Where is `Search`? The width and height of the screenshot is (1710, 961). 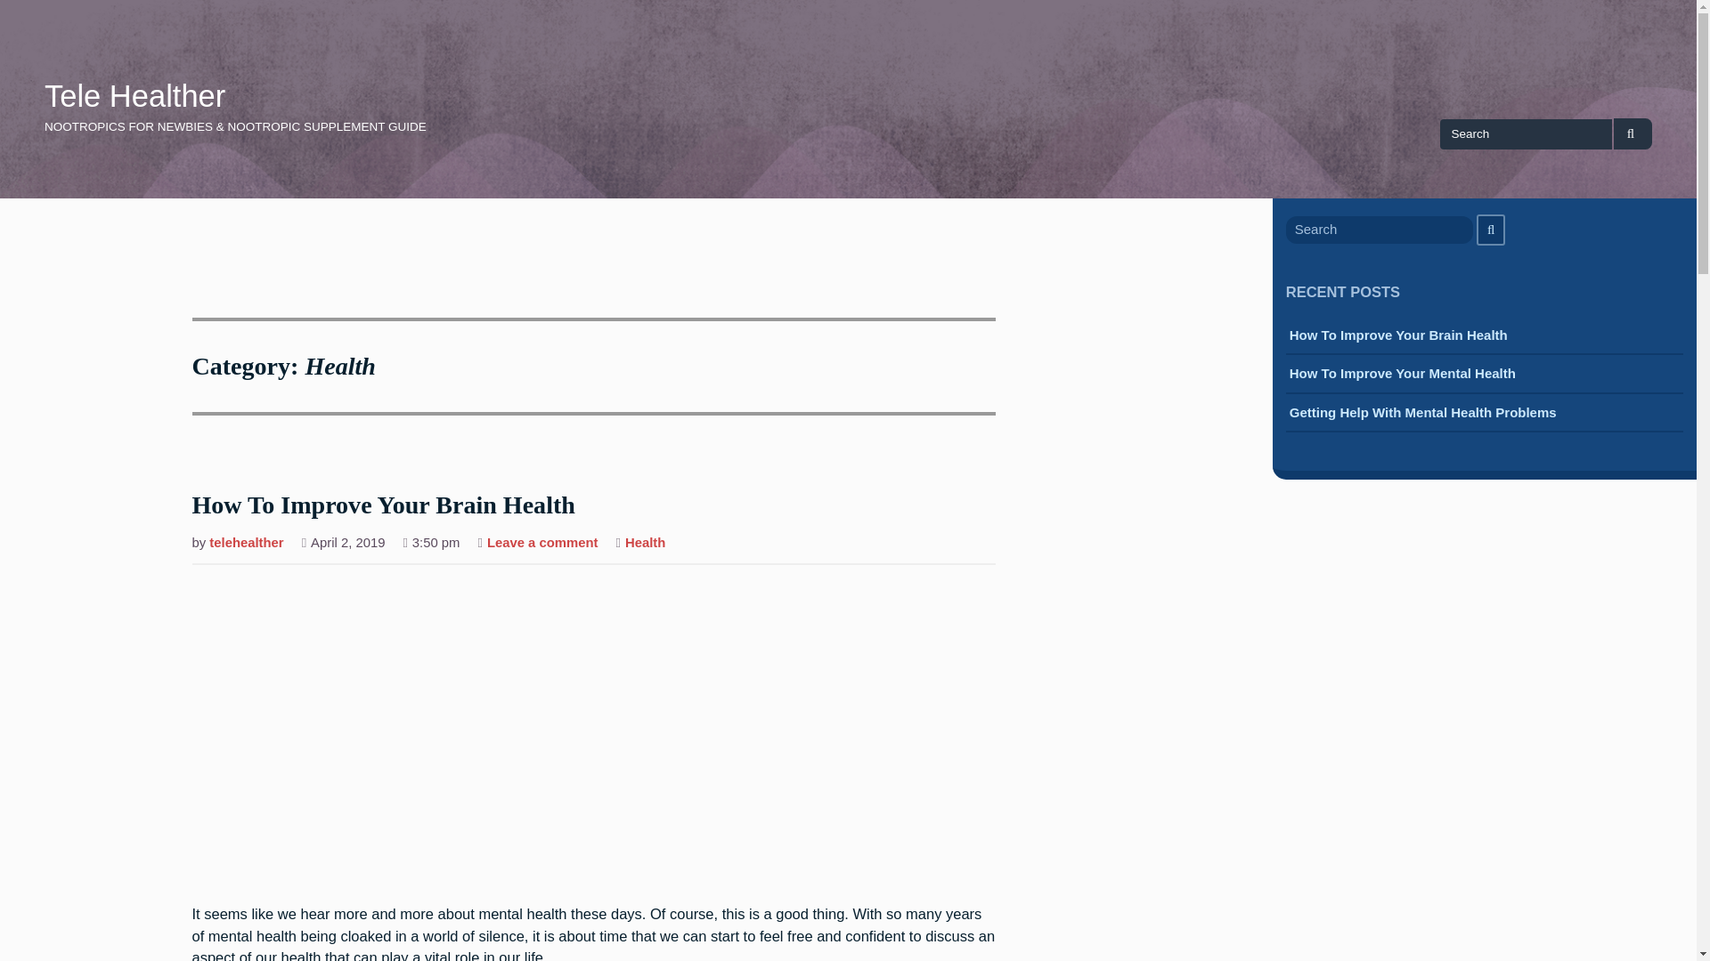
Search is located at coordinates (1491, 230).